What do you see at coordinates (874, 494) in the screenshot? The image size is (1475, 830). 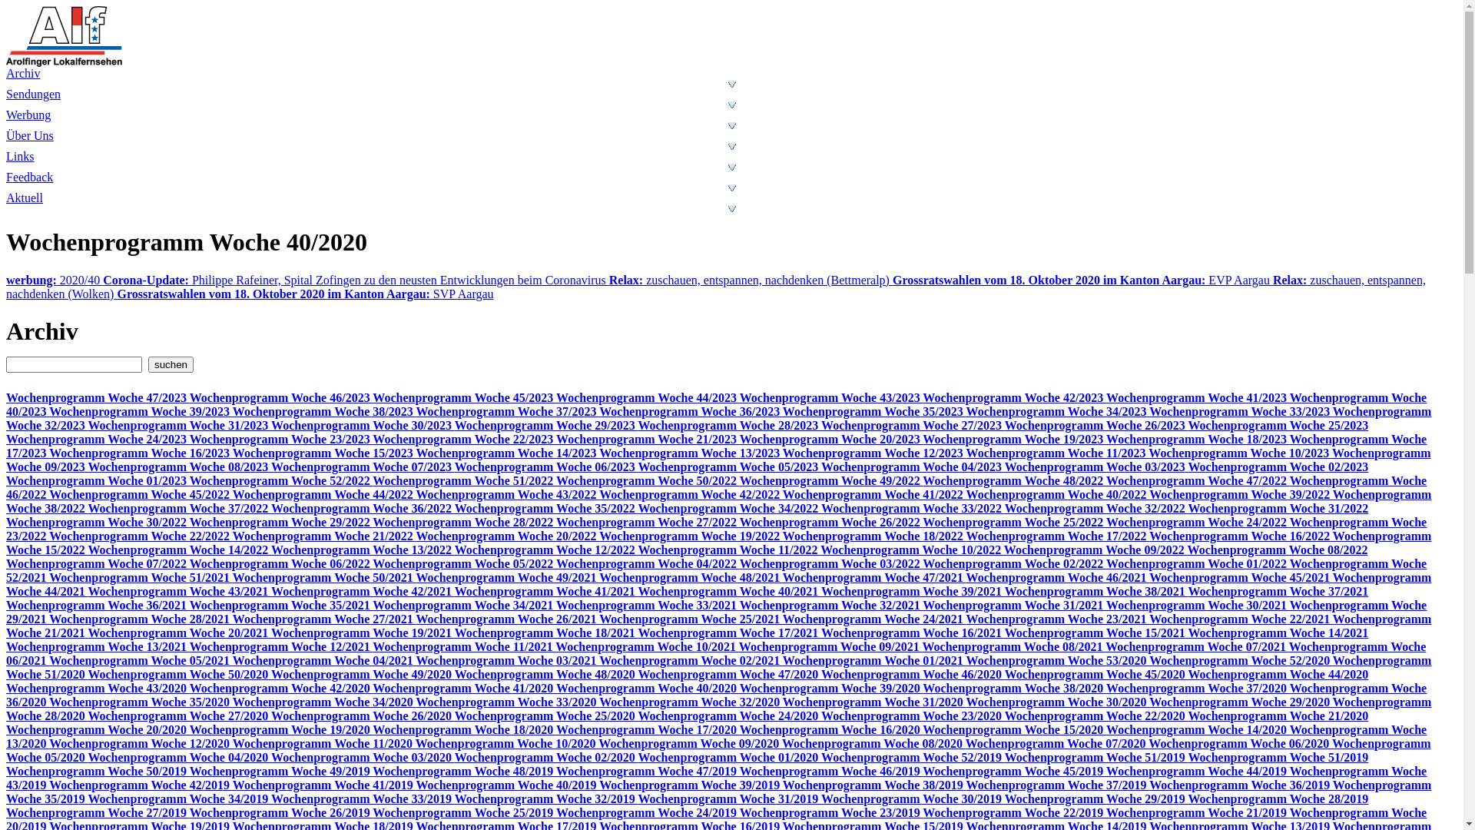 I see `Wochenprogramm Woche 41/2022` at bounding box center [874, 494].